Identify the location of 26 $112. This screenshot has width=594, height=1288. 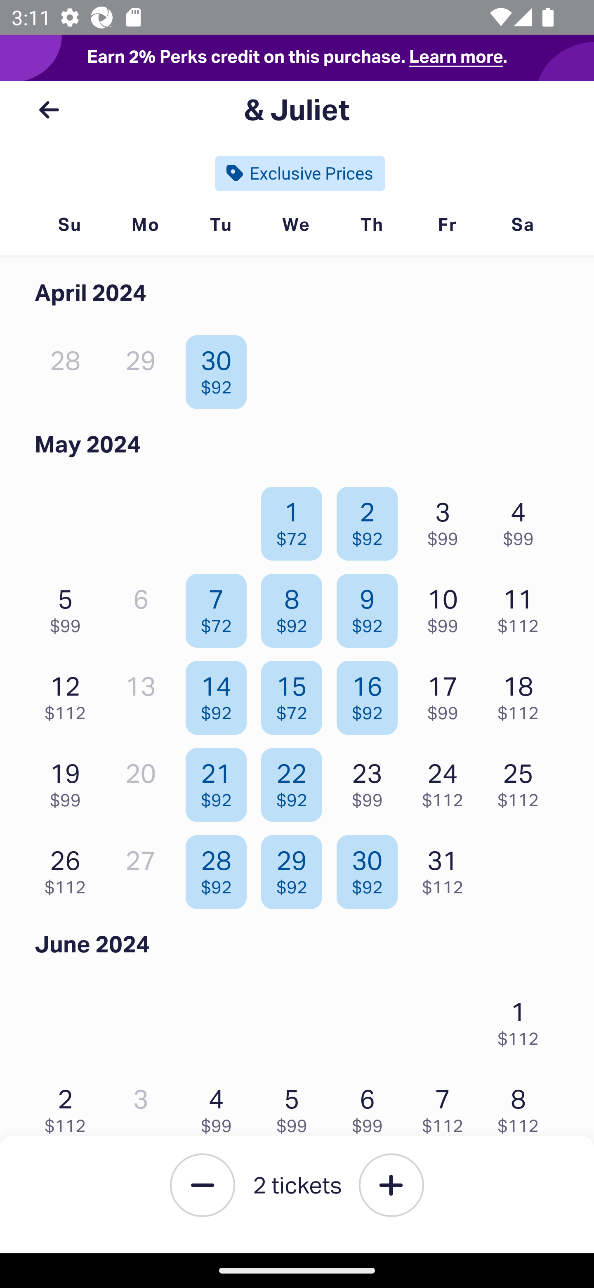
(69, 869).